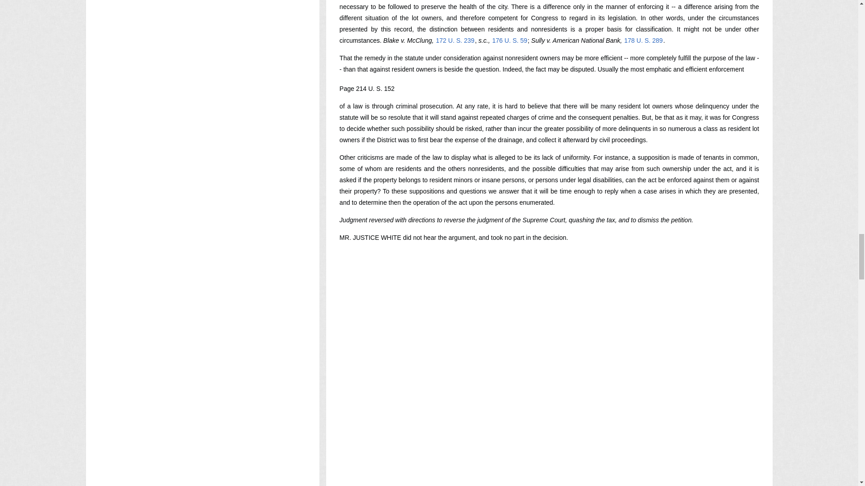  I want to click on 178 U. S. 289, so click(643, 40).